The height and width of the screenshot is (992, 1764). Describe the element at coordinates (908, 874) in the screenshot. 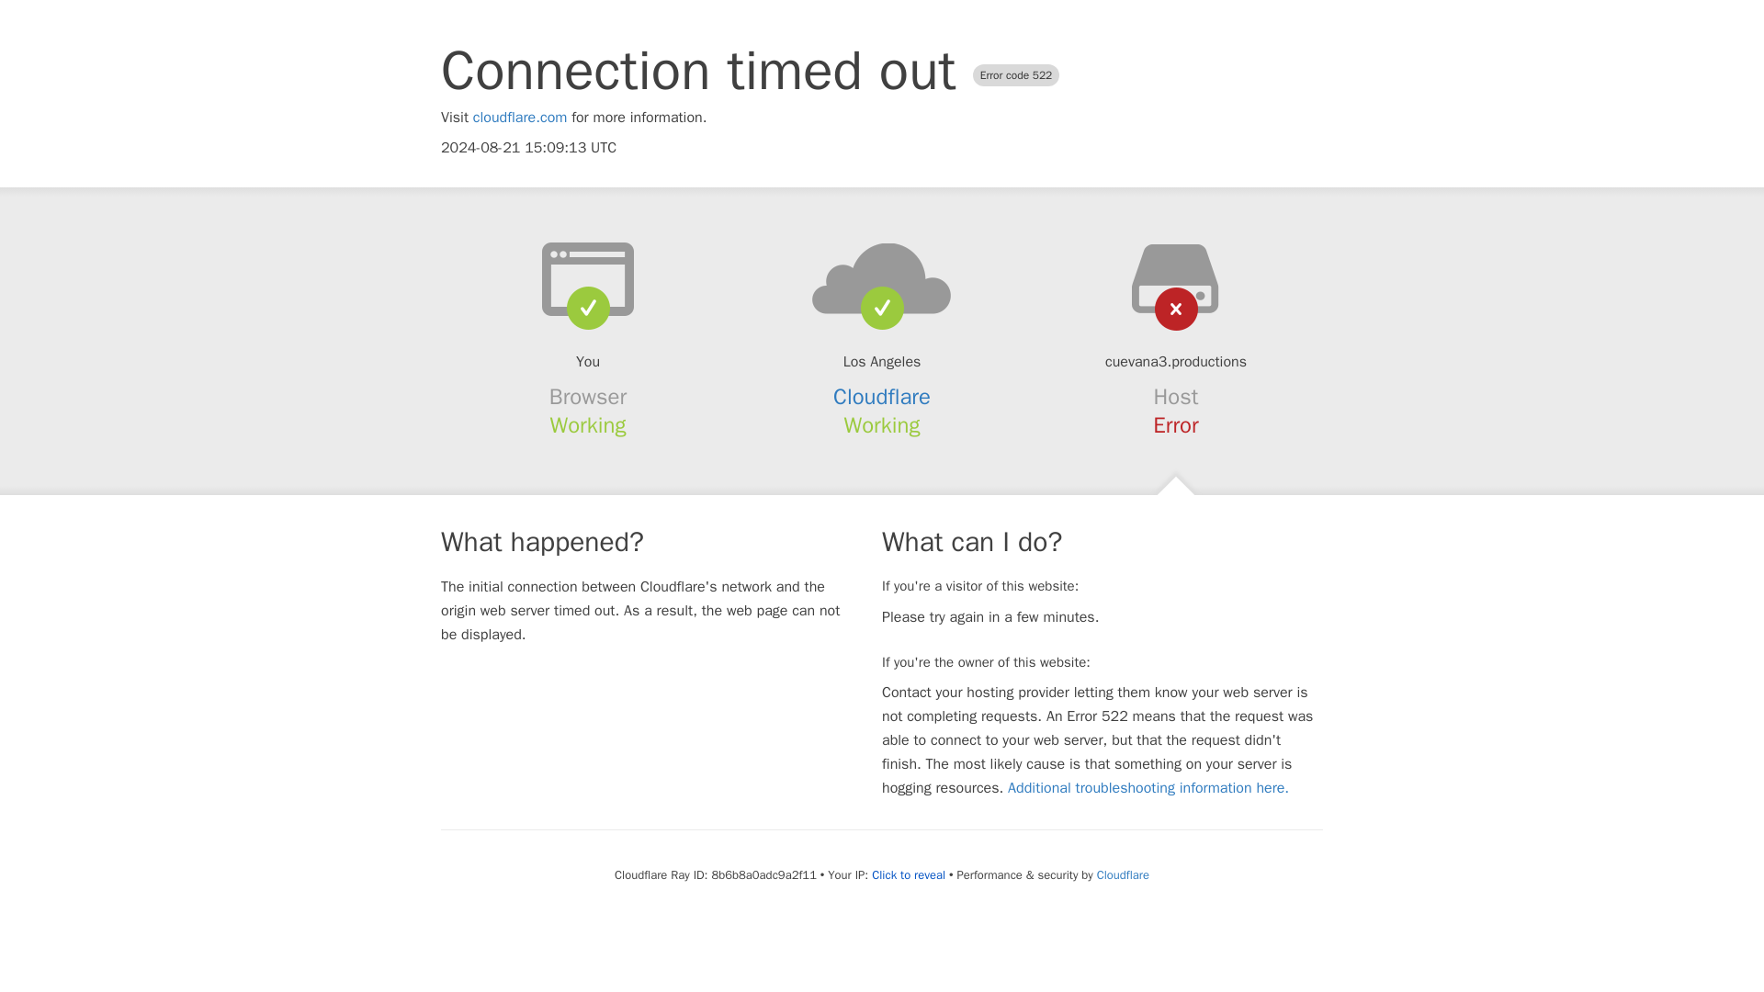

I see `Click to reveal` at that location.